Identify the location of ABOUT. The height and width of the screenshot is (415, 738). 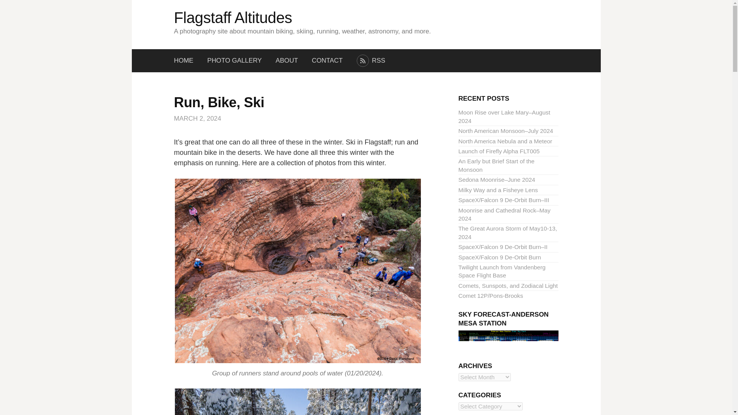
(286, 61).